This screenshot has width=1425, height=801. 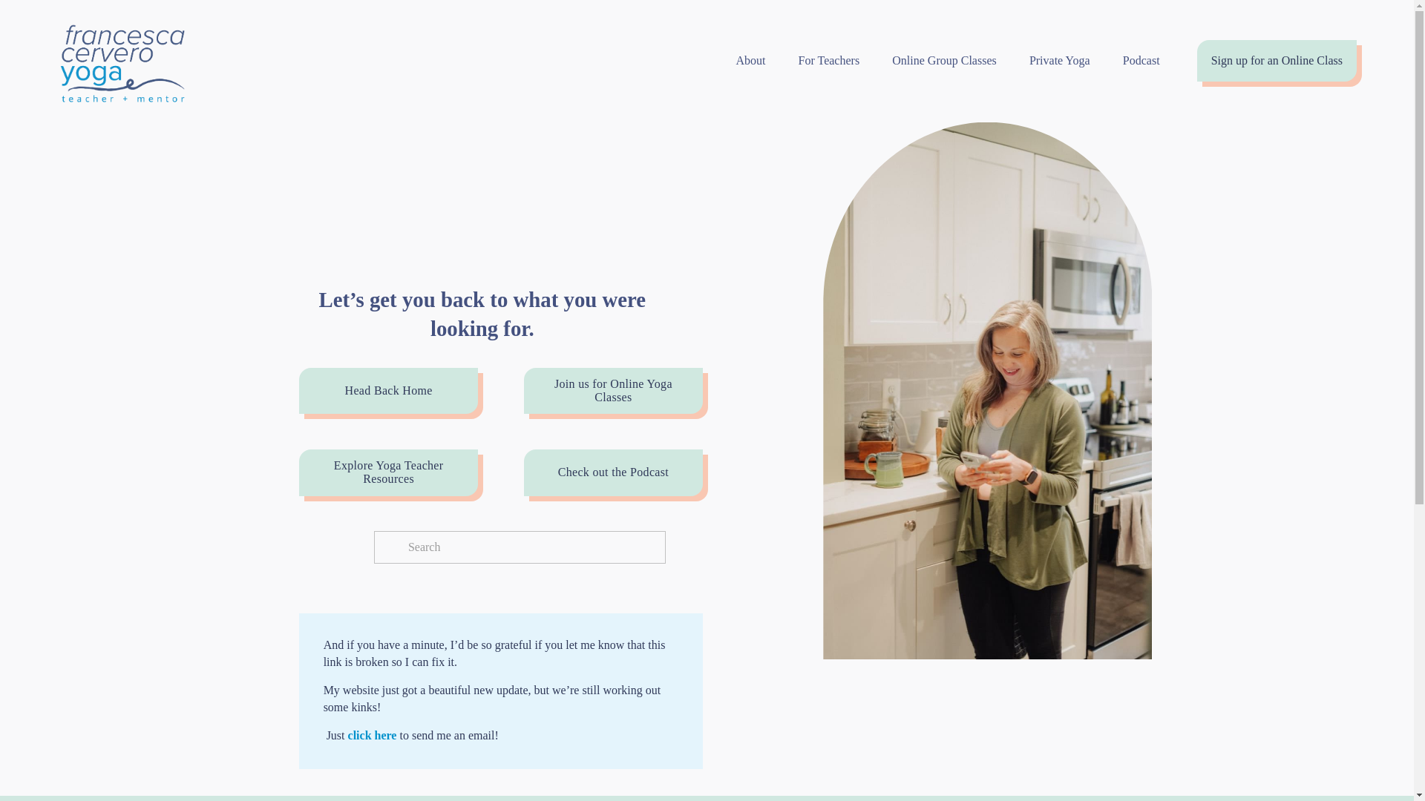 I want to click on For Teachers, so click(x=829, y=61).